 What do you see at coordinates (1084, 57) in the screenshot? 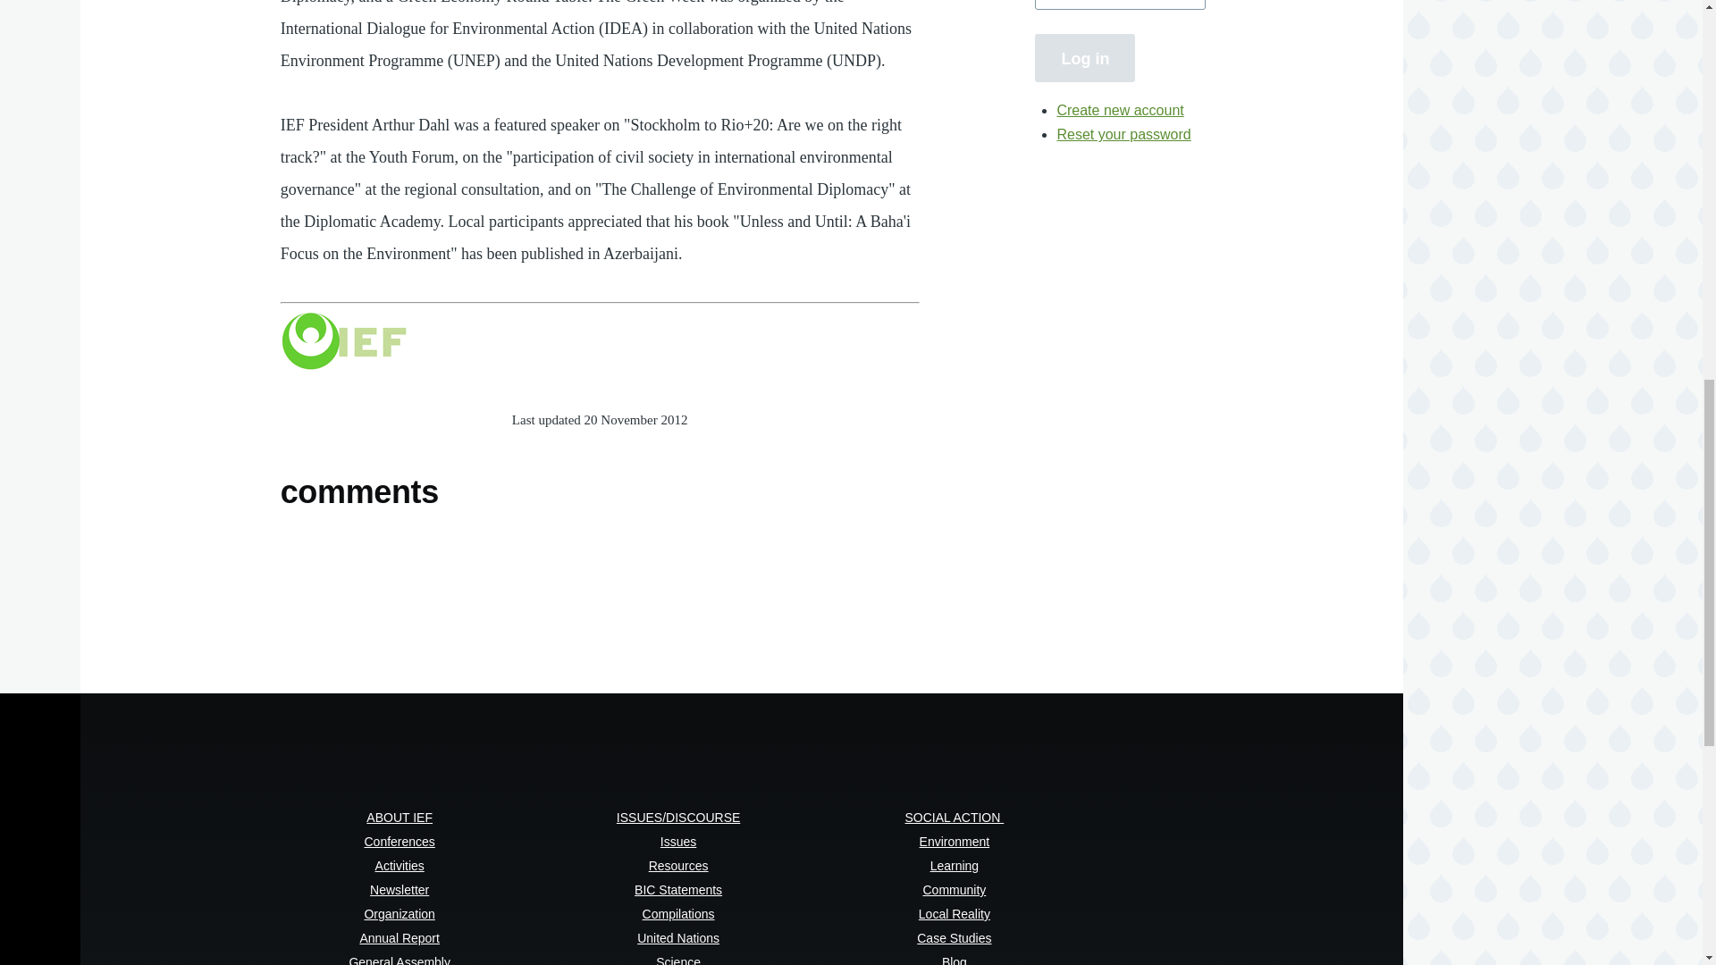
I see `Log in` at bounding box center [1084, 57].